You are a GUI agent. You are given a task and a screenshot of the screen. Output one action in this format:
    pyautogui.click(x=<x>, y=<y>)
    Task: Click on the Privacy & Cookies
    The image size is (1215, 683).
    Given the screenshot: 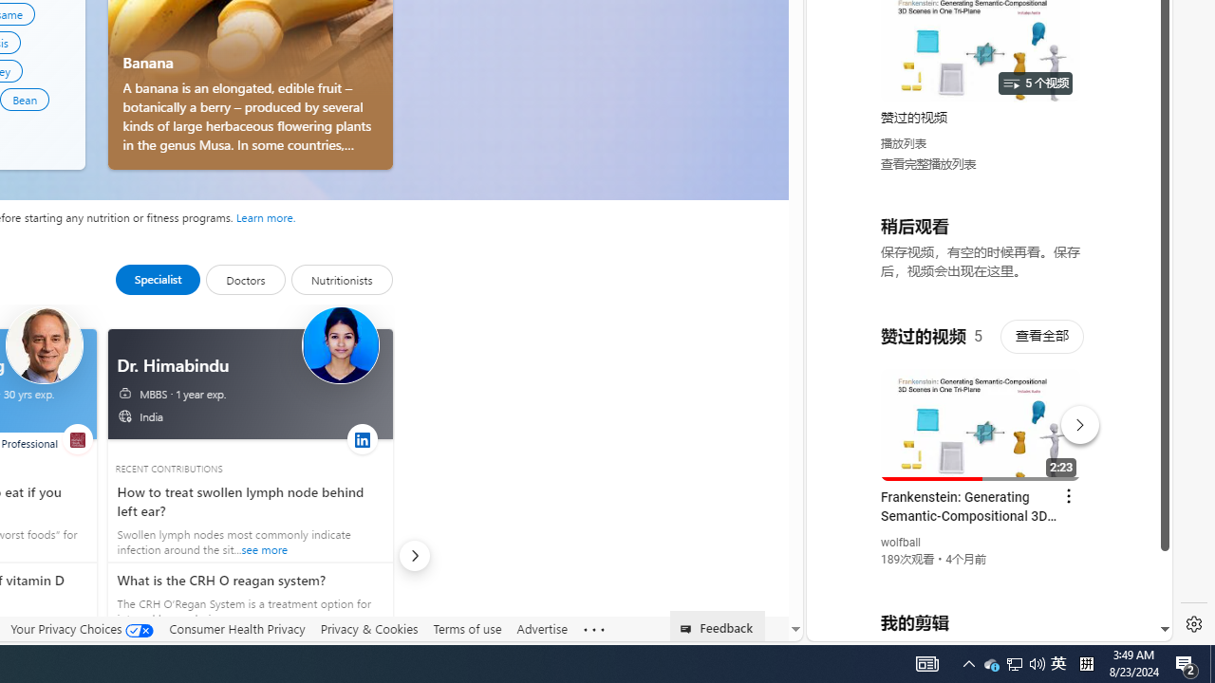 What is the action you would take?
    pyautogui.click(x=368, y=628)
    